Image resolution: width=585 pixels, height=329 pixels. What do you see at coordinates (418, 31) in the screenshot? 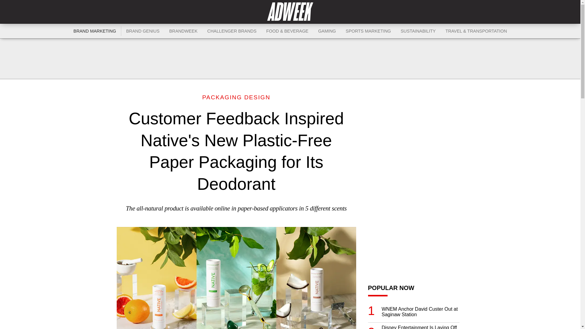
I see `SUSTAINABILITY` at bounding box center [418, 31].